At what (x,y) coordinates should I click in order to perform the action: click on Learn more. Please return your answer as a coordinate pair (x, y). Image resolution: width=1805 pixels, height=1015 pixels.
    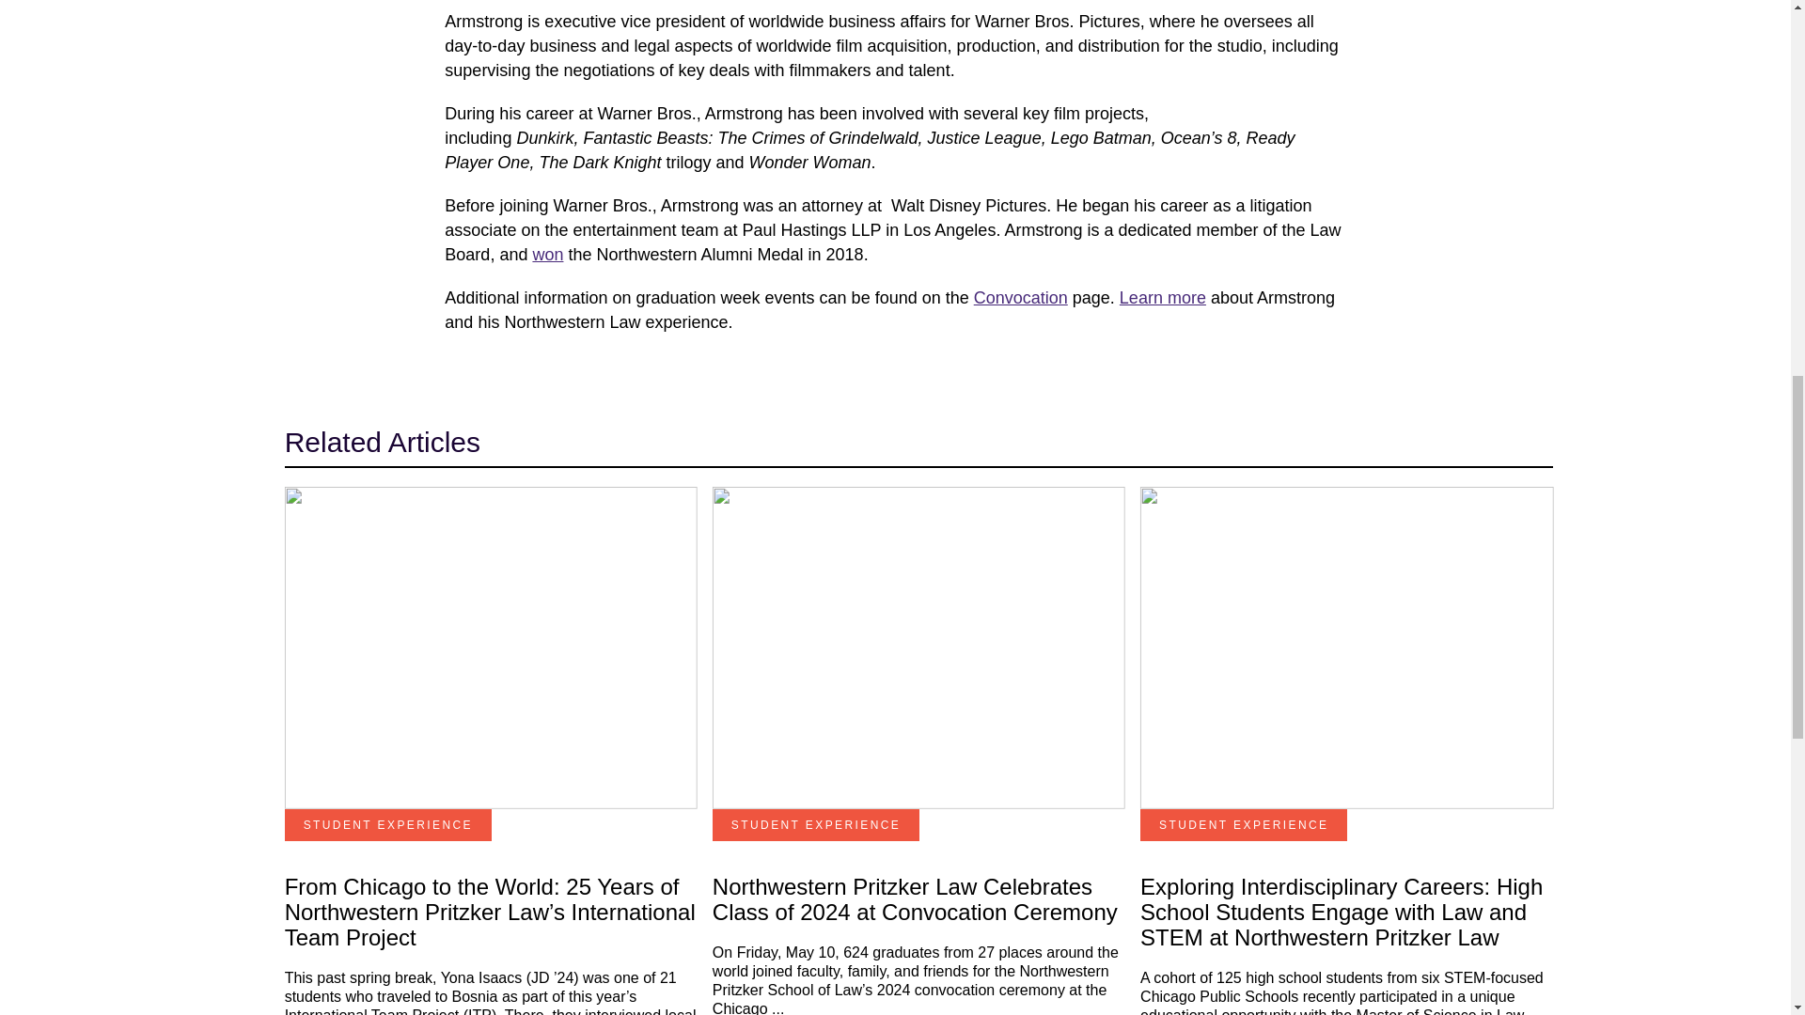
    Looking at the image, I should click on (1162, 297).